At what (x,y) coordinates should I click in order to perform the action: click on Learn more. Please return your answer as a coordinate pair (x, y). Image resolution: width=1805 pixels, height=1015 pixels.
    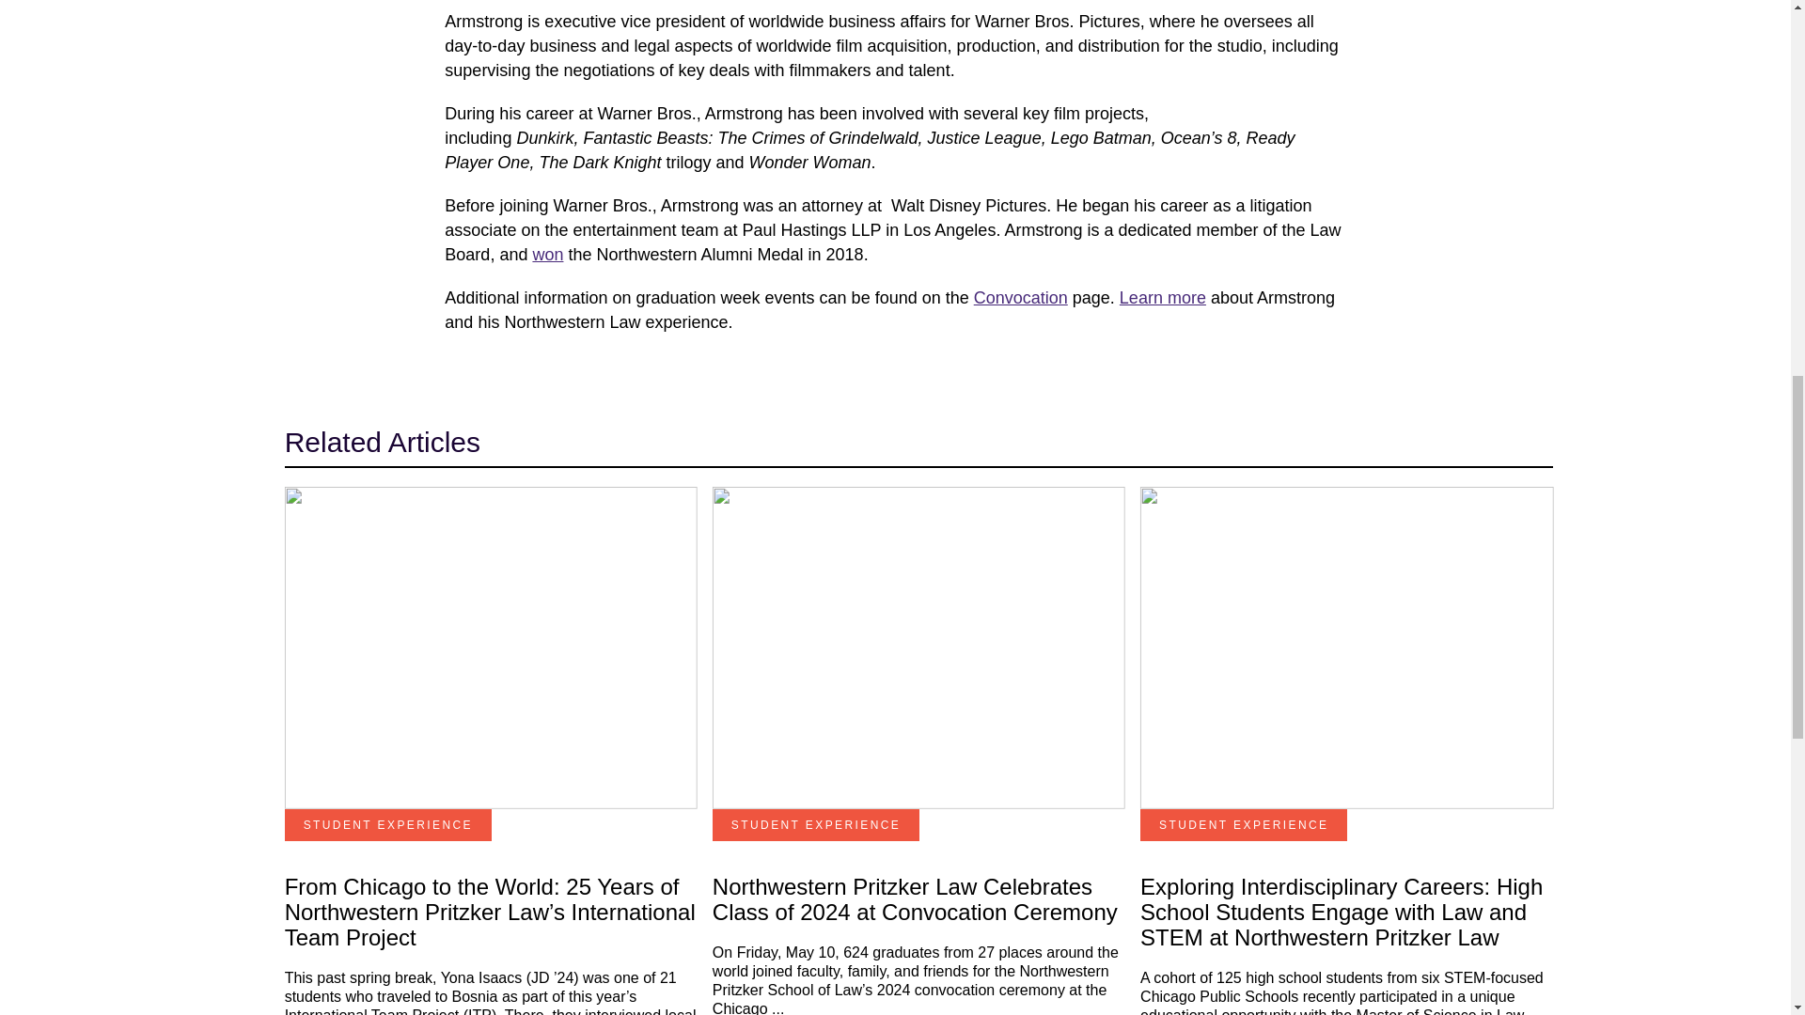
    Looking at the image, I should click on (1162, 297).